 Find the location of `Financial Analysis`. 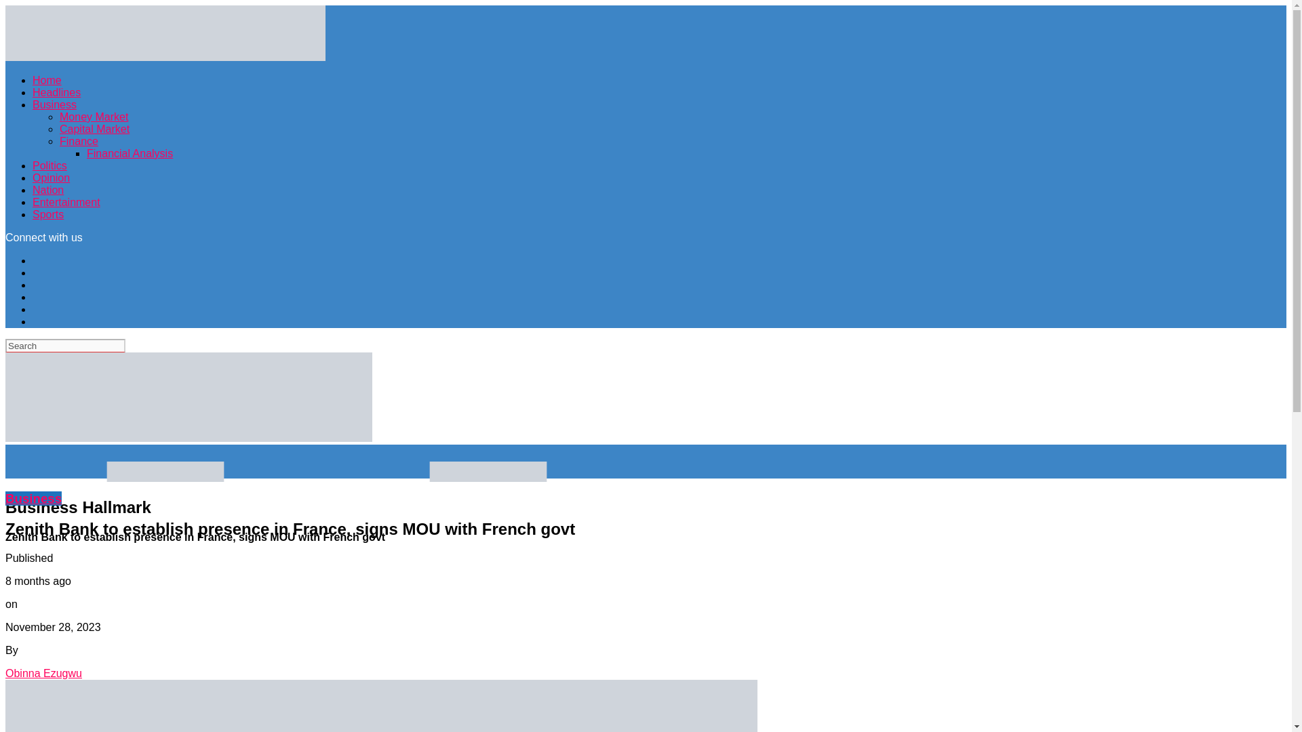

Financial Analysis is located at coordinates (130, 153).